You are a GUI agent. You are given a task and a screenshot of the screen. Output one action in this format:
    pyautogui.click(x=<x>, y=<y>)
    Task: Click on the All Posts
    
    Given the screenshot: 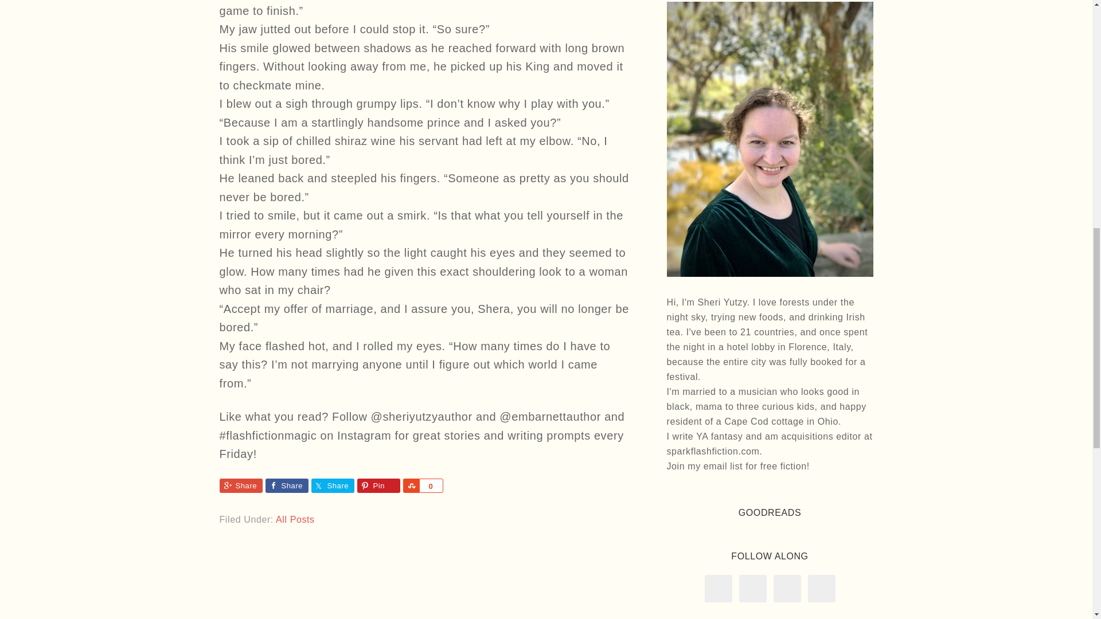 What is the action you would take?
    pyautogui.click(x=295, y=519)
    